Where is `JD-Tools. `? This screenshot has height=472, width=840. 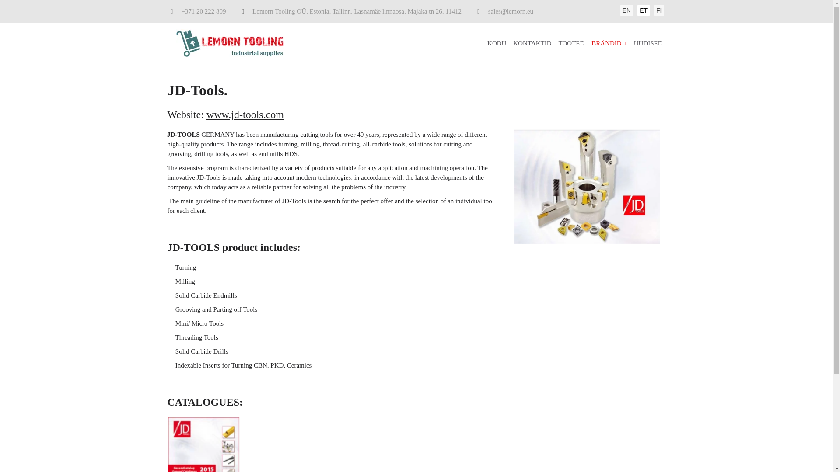
JD-Tools.  is located at coordinates (416, 95).